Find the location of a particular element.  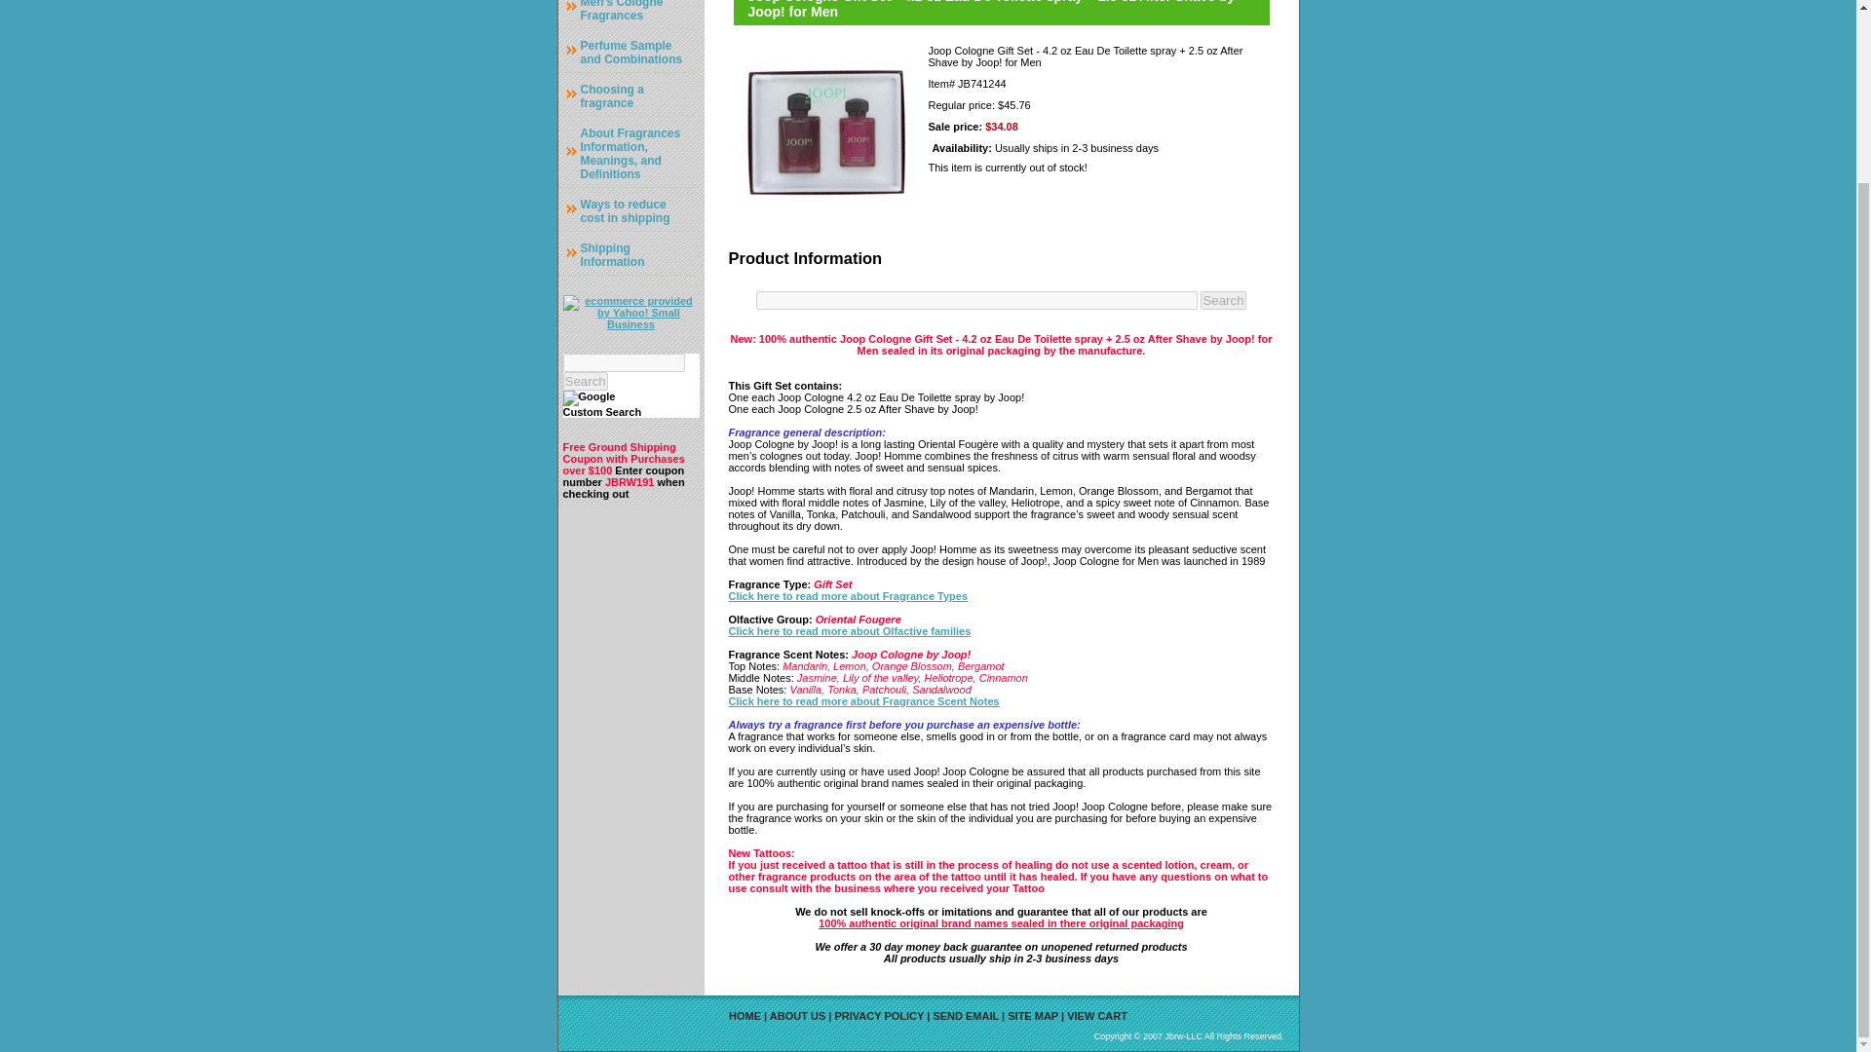

Ways to reduce cost in shipping is located at coordinates (626, 209).